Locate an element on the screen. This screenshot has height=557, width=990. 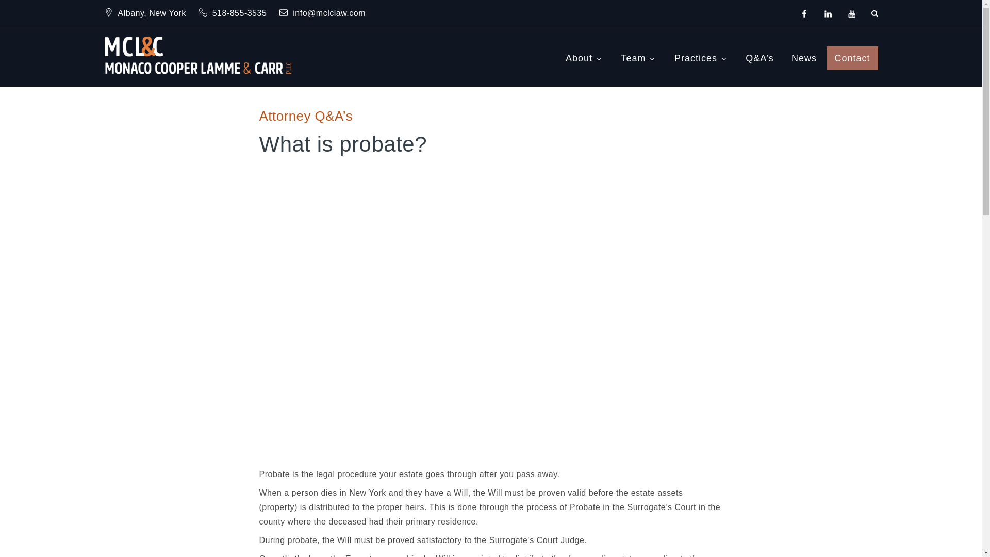
Team is located at coordinates (638, 58).